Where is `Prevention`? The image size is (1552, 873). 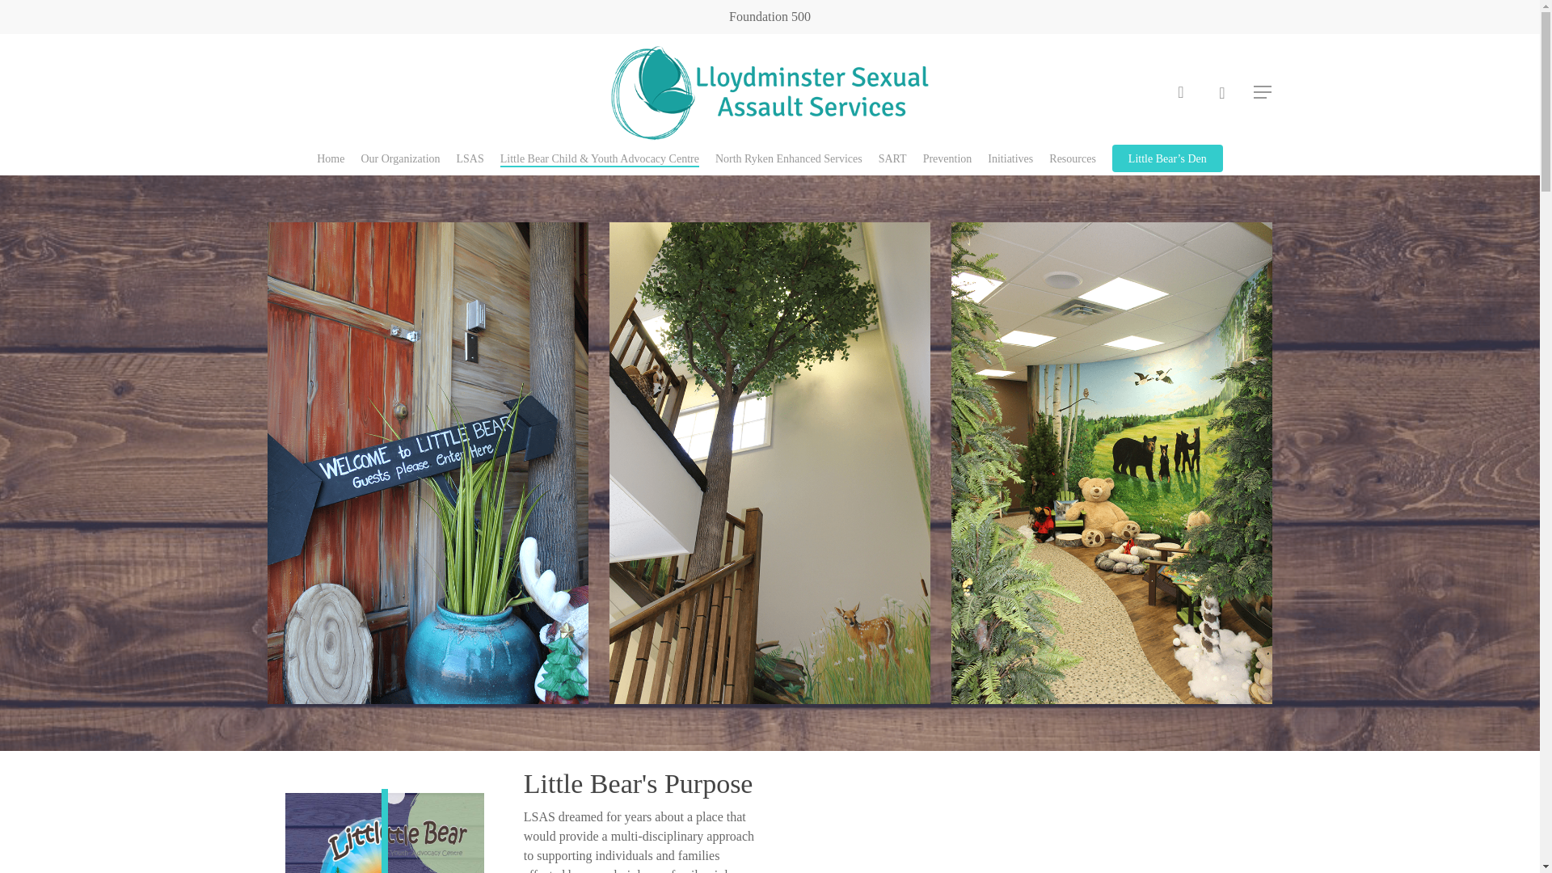 Prevention is located at coordinates (947, 158).